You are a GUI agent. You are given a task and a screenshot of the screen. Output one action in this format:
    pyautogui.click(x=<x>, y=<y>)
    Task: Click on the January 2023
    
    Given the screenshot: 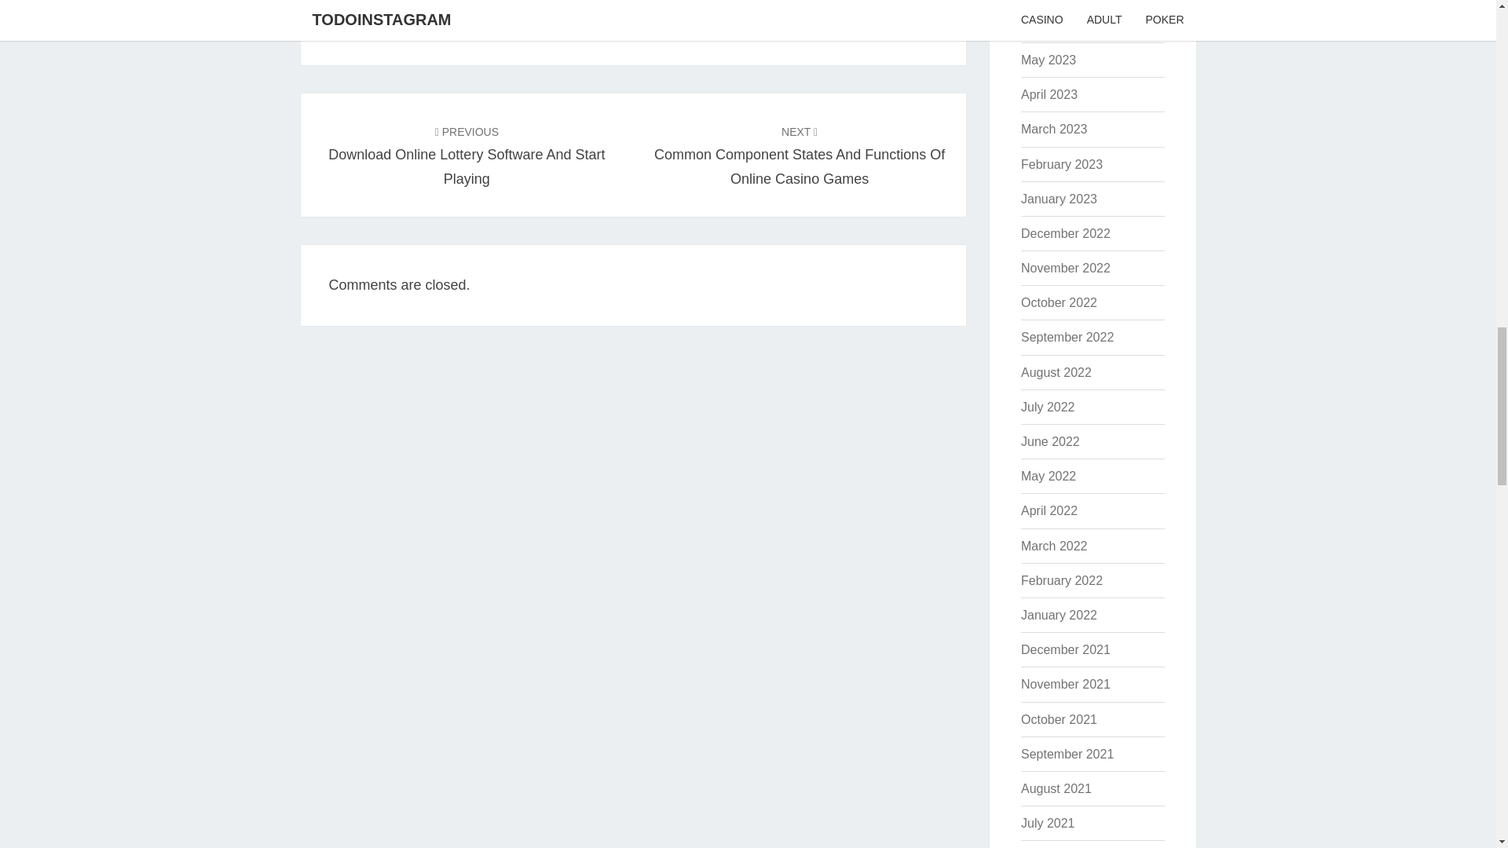 What is the action you would take?
    pyautogui.click(x=1059, y=199)
    